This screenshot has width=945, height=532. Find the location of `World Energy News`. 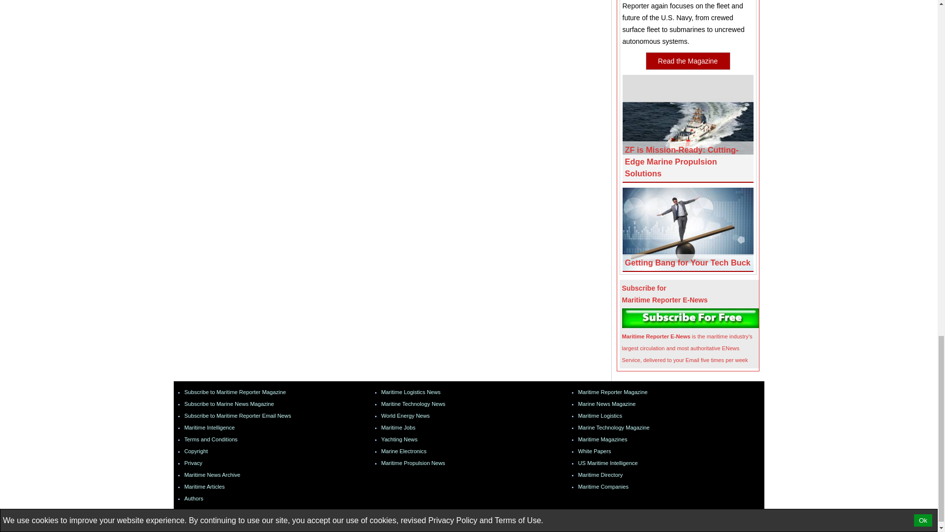

World Energy News is located at coordinates (405, 416).